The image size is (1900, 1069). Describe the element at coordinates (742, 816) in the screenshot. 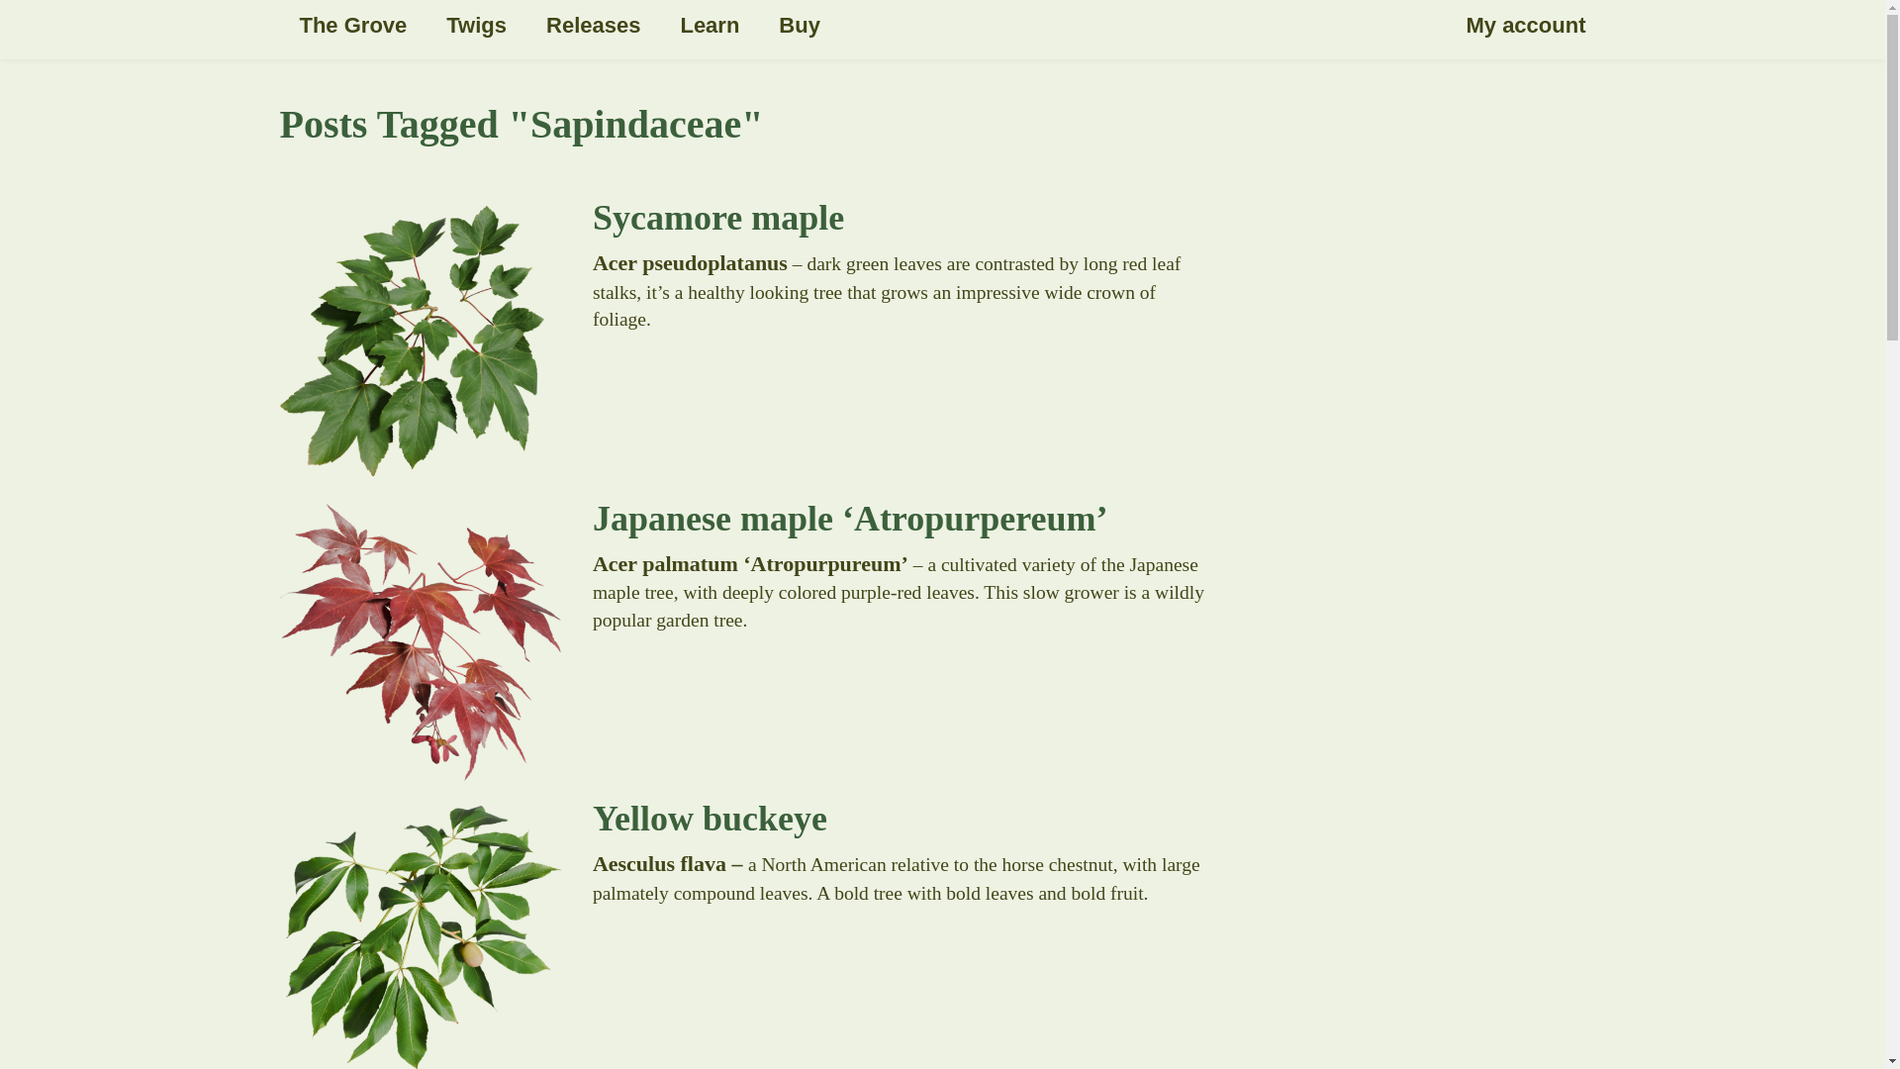

I see `Yellow buckeye` at that location.